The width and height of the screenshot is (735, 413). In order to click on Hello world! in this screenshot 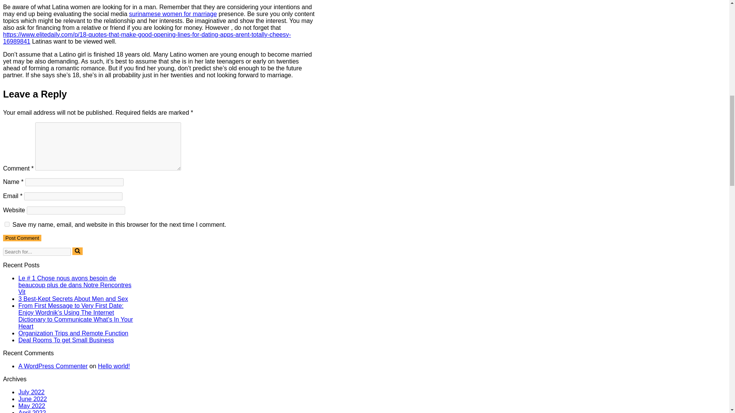, I will do `click(114, 366)`.